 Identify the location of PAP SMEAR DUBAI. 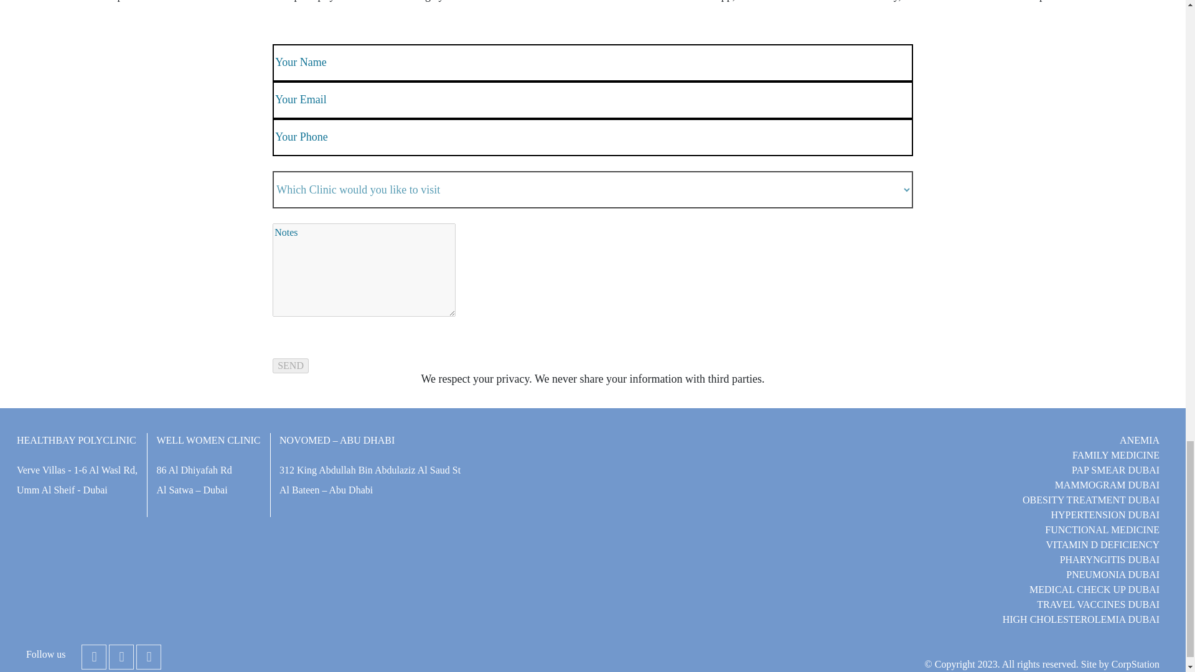
(1115, 470).